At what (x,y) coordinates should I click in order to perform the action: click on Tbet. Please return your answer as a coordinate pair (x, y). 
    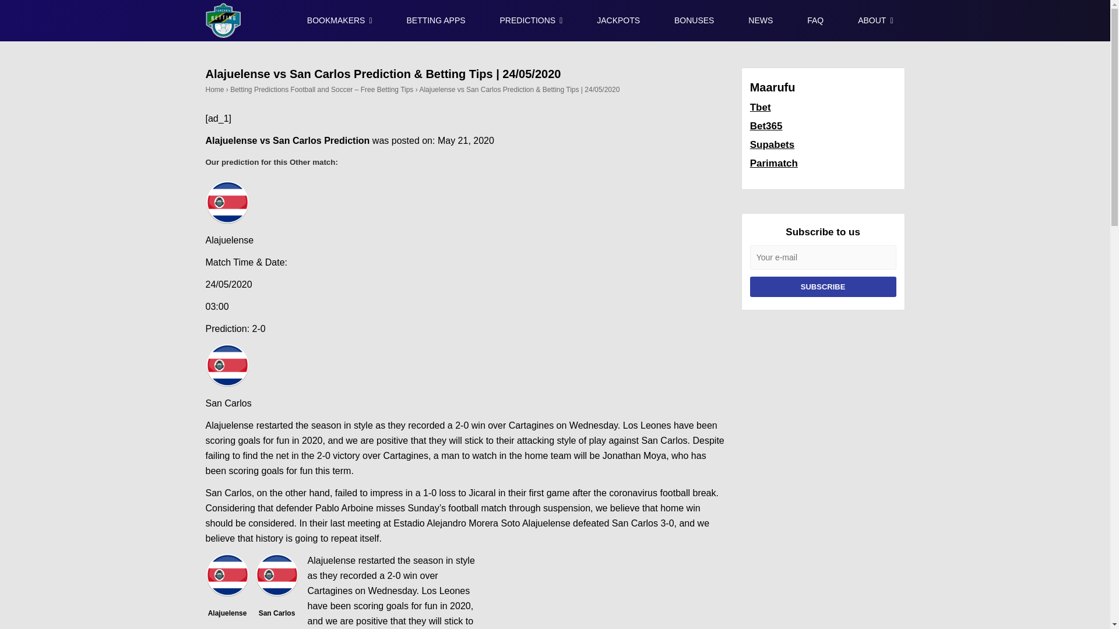
    Looking at the image, I should click on (760, 107).